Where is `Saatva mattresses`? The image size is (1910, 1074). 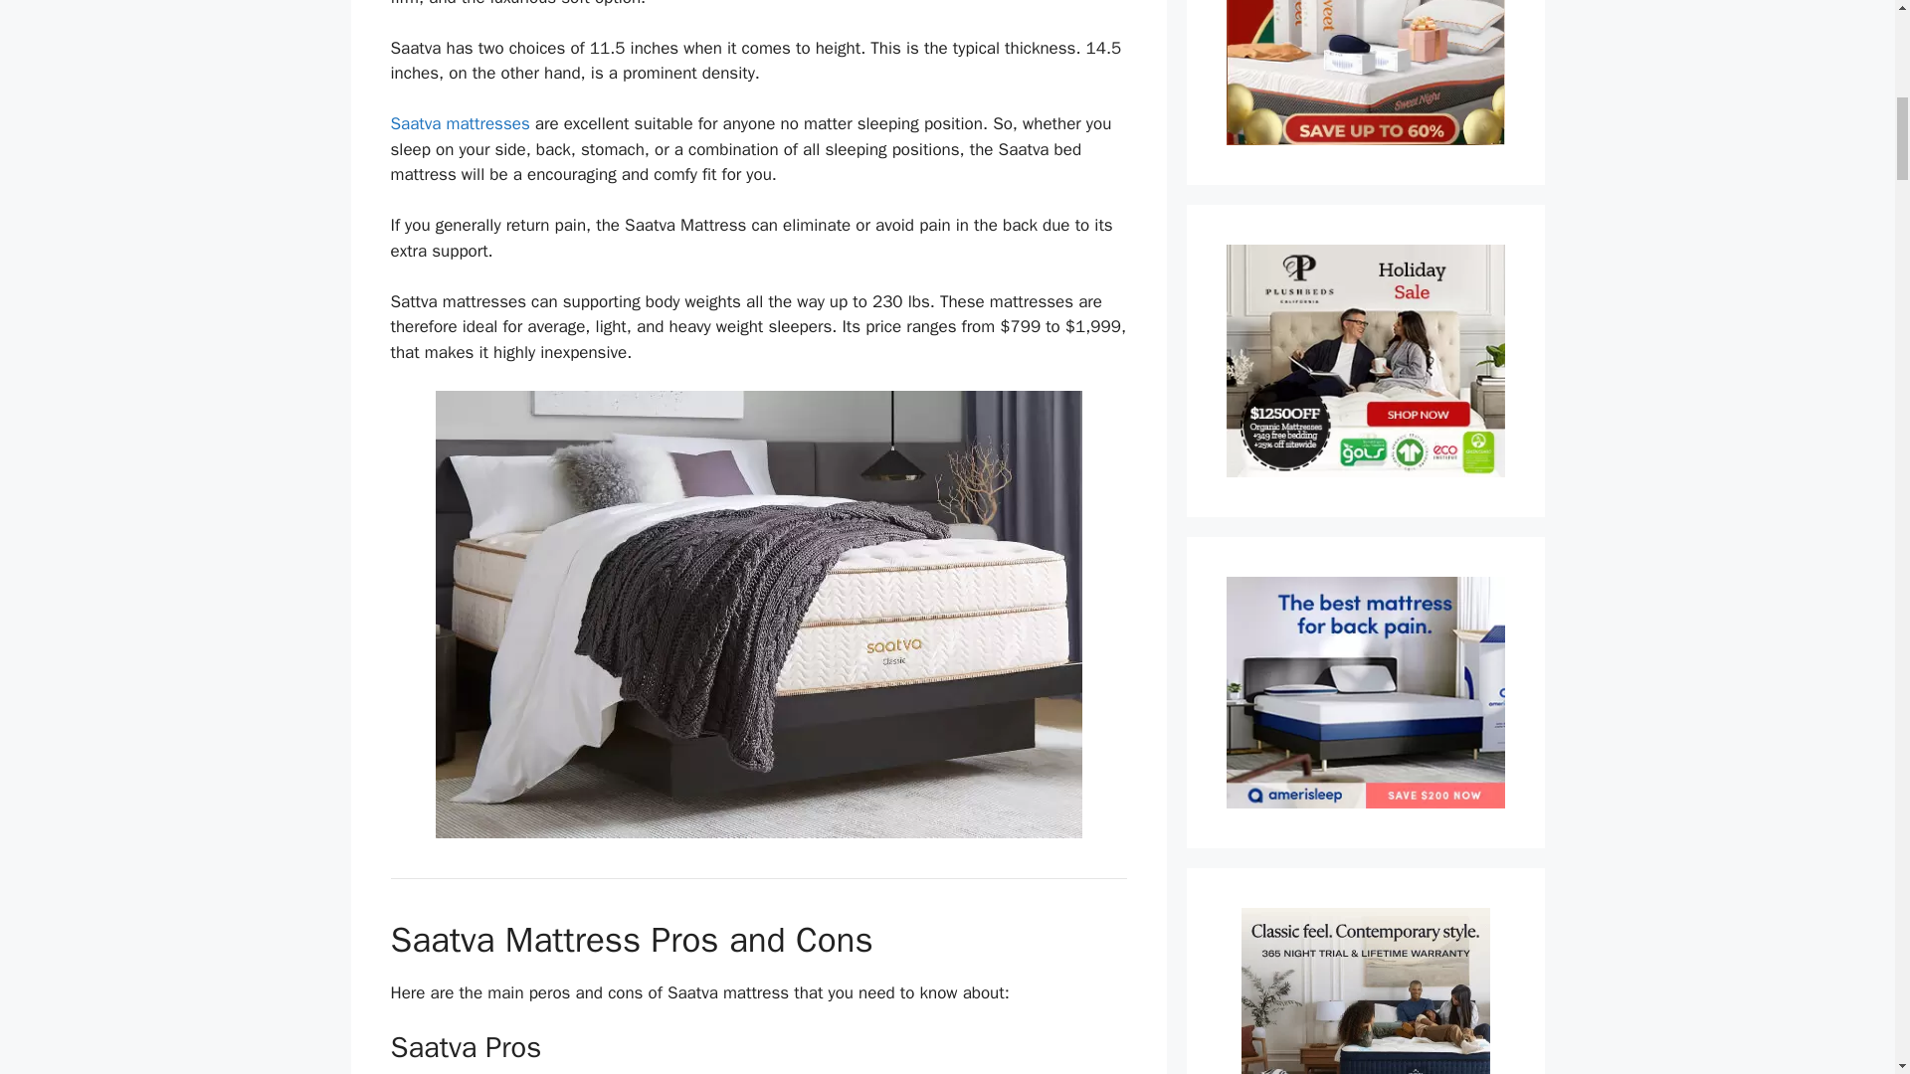 Saatva mattresses is located at coordinates (459, 123).